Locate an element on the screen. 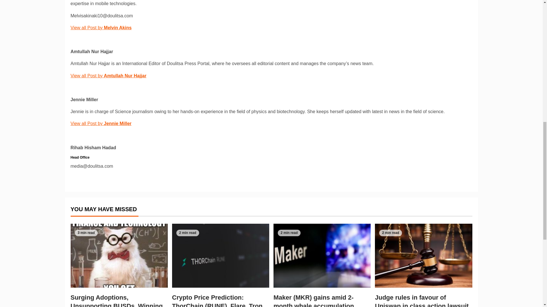 The height and width of the screenshot is (307, 547). View all Post by Melvin Akins is located at coordinates (101, 27).